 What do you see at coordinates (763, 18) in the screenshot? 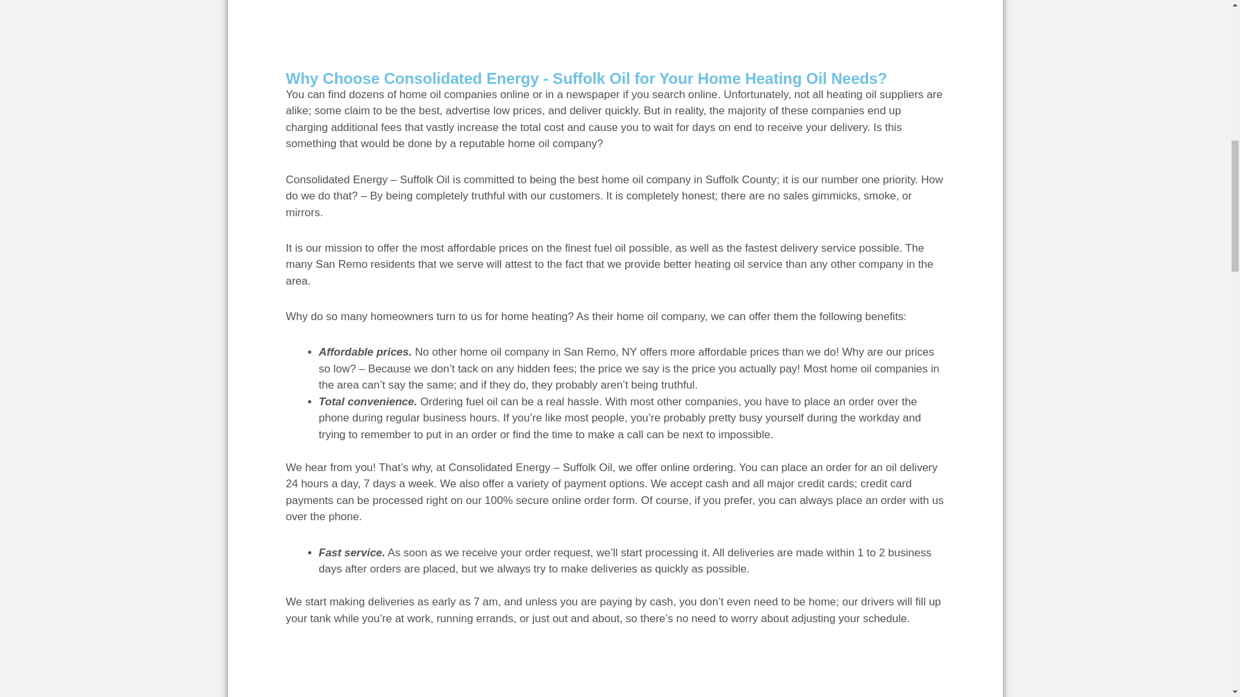
I see `Heating,Fuel,Oil,Tank,Beside,Exterior,Wall.` at bounding box center [763, 18].